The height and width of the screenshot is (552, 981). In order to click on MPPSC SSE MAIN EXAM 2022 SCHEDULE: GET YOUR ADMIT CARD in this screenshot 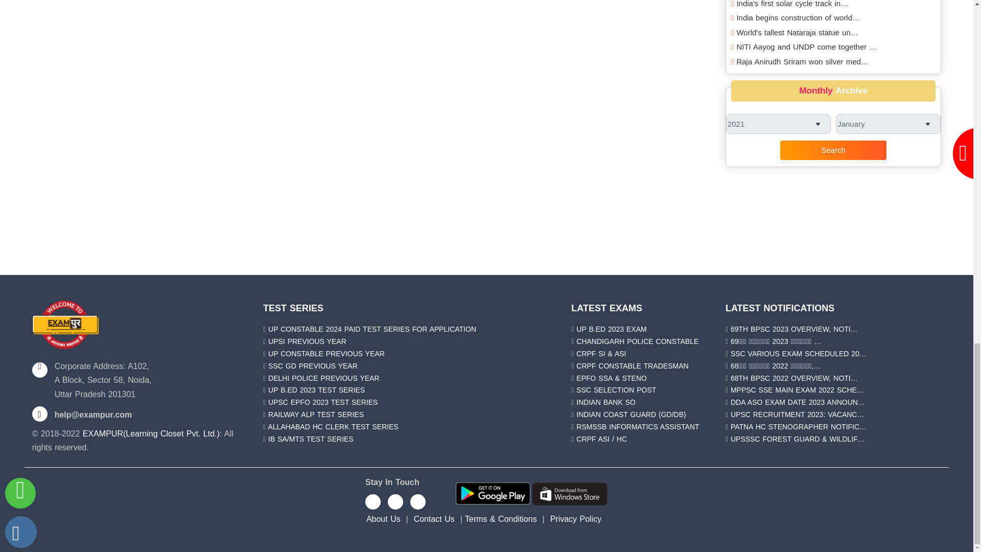, I will do `click(797, 389)`.